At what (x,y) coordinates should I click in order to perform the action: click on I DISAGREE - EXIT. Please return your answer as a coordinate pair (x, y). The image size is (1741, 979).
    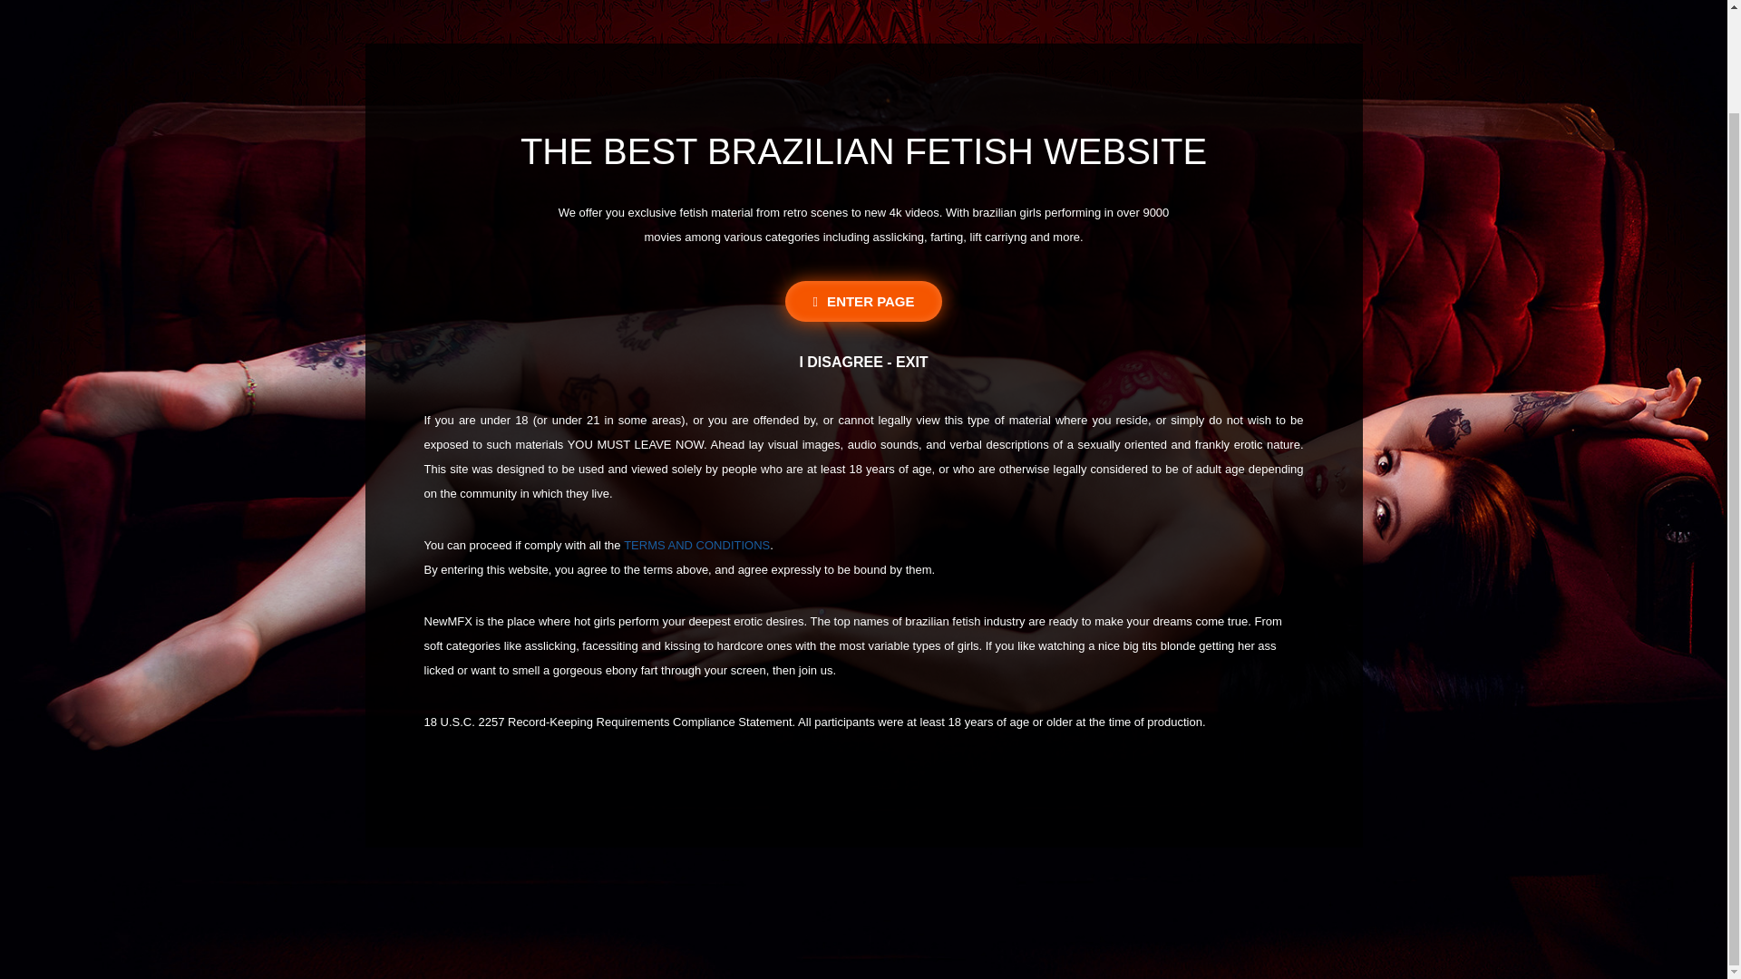
    Looking at the image, I should click on (863, 363).